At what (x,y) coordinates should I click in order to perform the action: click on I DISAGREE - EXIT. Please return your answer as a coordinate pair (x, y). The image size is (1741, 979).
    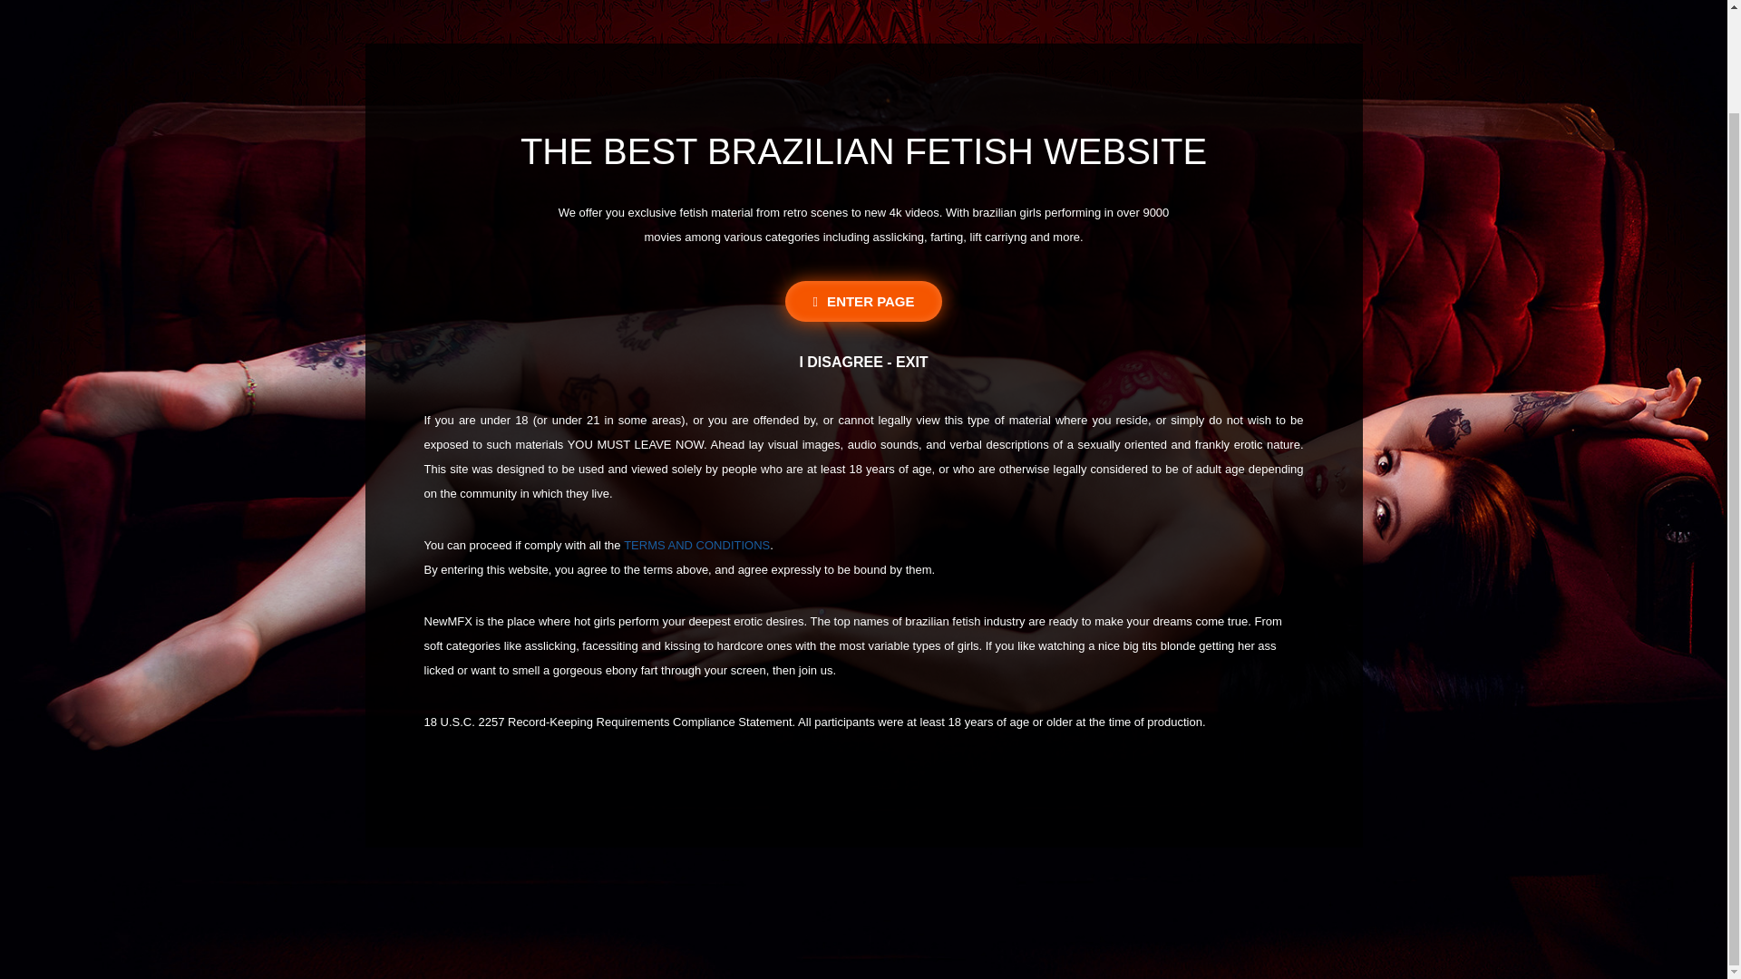
    Looking at the image, I should click on (863, 363).